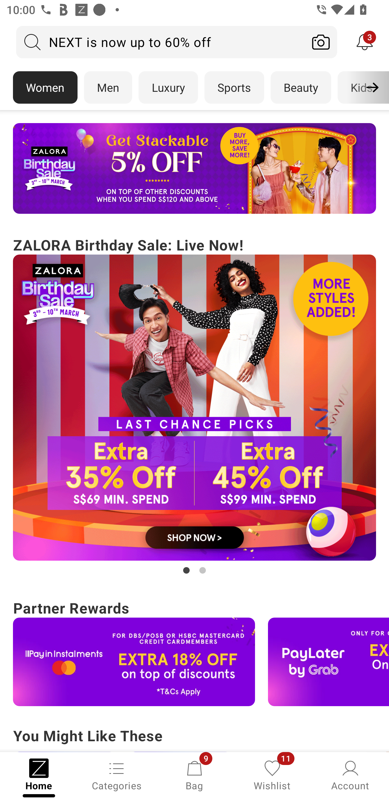 The width and height of the screenshot is (389, 799). Describe the element at coordinates (45, 87) in the screenshot. I see `Women` at that location.